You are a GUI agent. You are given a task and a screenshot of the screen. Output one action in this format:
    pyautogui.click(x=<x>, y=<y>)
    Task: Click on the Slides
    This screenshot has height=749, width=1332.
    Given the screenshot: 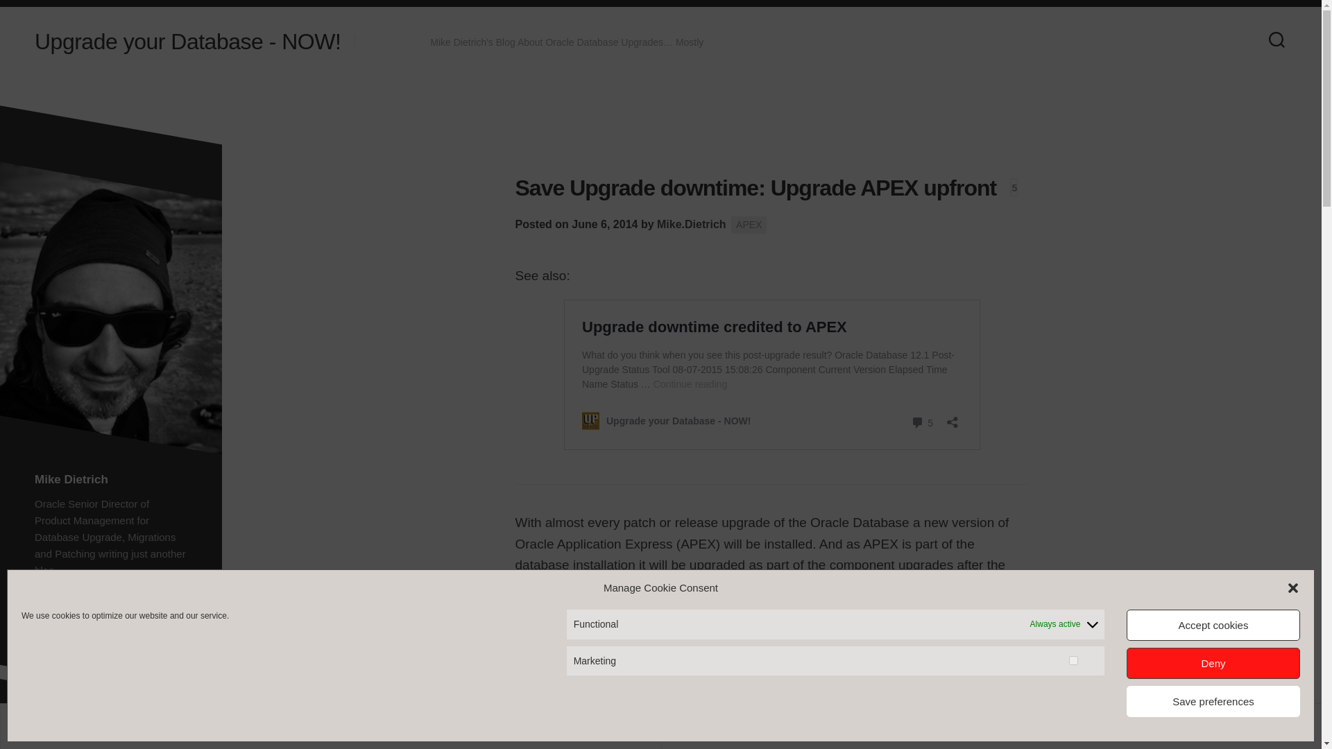 What is the action you would take?
    pyautogui.click(x=739, y=76)
    